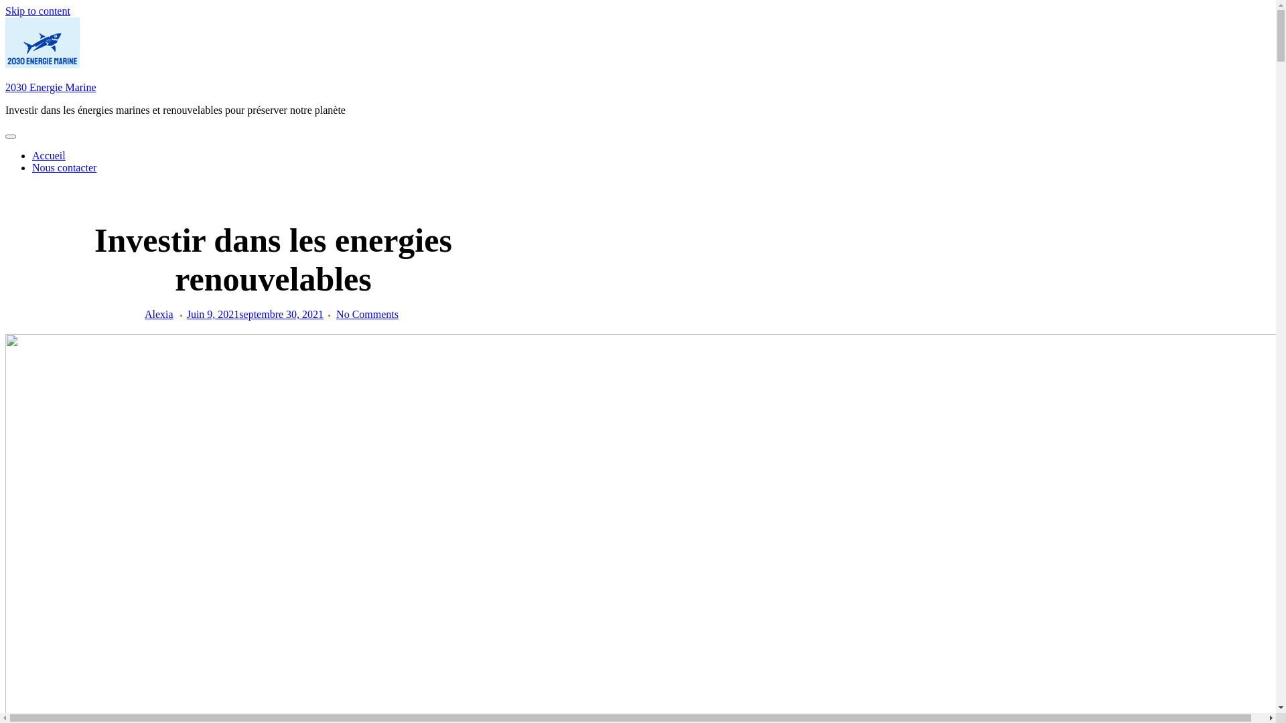 The image size is (1286, 723). Describe the element at coordinates (159, 315) in the screenshot. I see `Alexia` at that location.